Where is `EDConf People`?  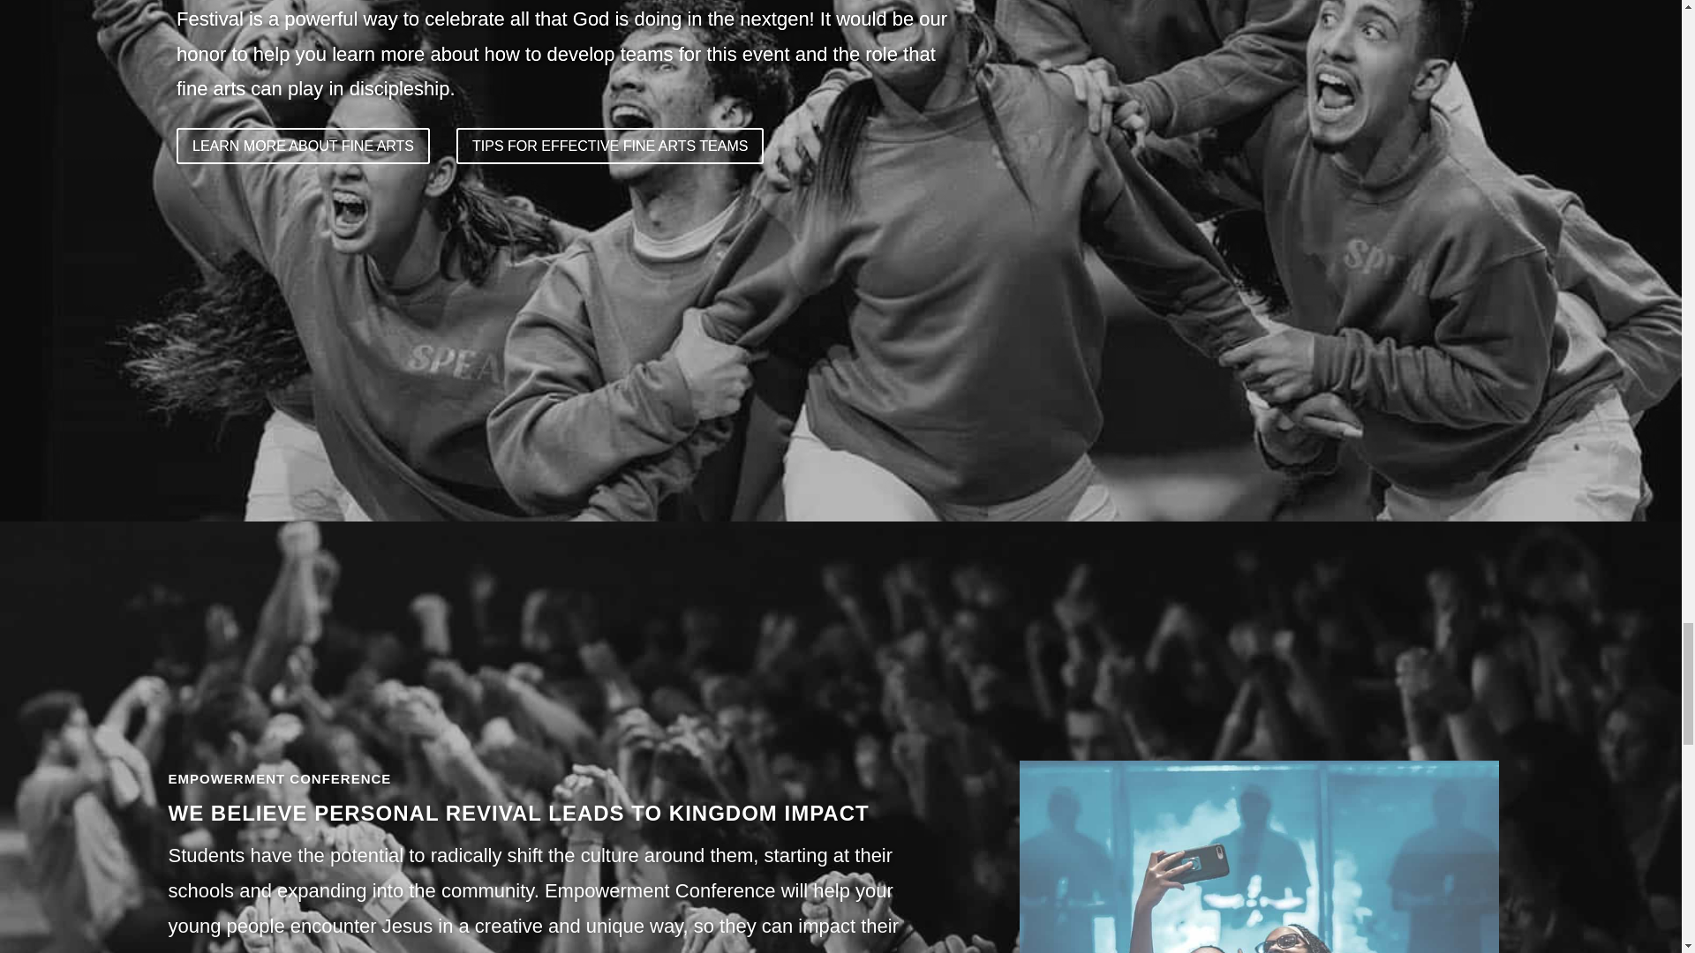 EDConf People is located at coordinates (1259, 856).